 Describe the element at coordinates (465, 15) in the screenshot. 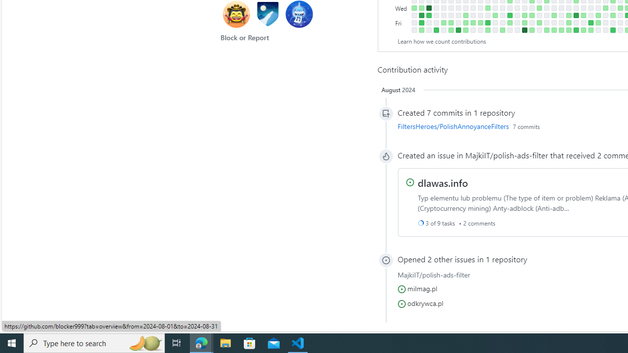

I see `1 contribution on February 22nd.` at that location.